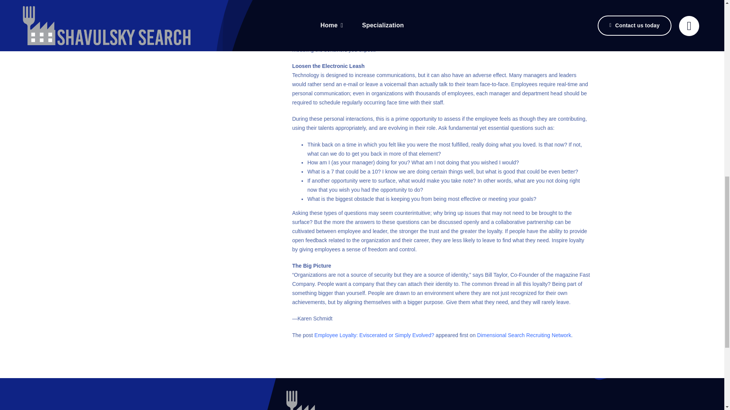 The height and width of the screenshot is (410, 730). Describe the element at coordinates (524, 335) in the screenshot. I see `Dimensional Search Recruiting Network` at that location.